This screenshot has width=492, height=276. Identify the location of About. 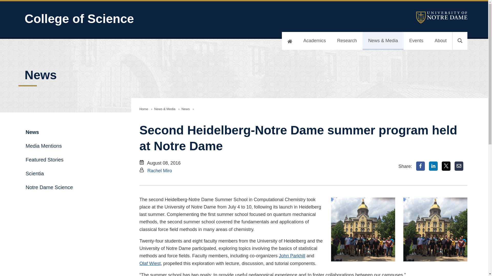
(440, 41).